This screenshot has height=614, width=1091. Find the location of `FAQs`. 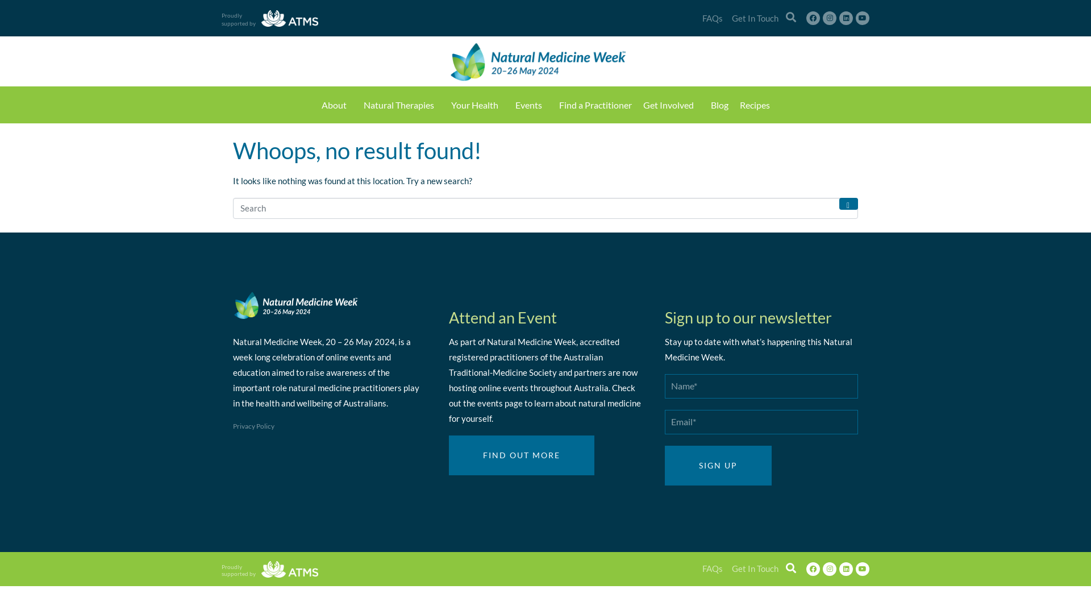

FAQs is located at coordinates (713, 569).